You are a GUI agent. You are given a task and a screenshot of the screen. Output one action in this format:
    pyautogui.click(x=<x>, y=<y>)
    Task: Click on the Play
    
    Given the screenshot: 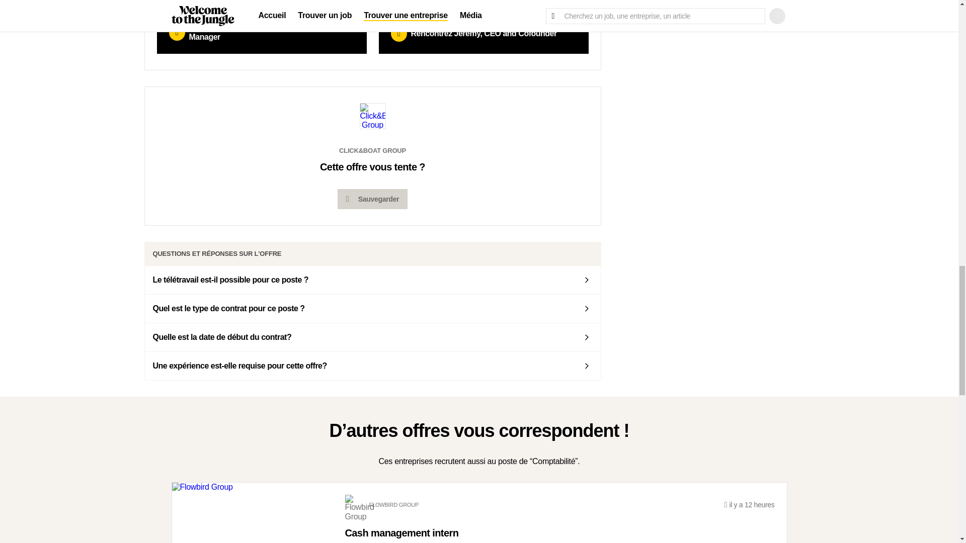 What is the action you would take?
    pyautogui.click(x=177, y=33)
    